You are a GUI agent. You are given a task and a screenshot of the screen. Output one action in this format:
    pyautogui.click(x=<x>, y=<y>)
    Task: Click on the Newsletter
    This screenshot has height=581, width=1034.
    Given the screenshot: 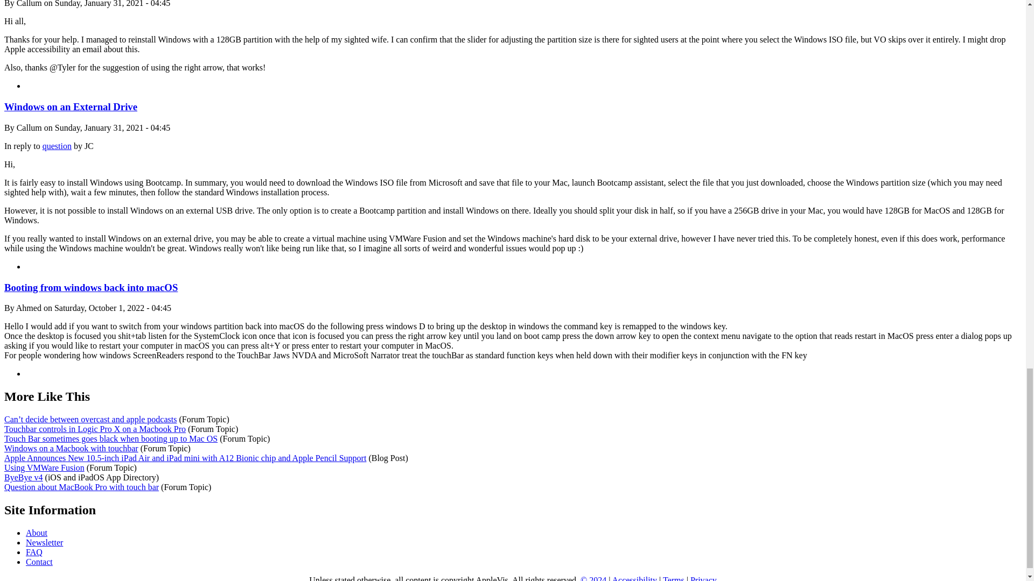 What is the action you would take?
    pyautogui.click(x=44, y=542)
    